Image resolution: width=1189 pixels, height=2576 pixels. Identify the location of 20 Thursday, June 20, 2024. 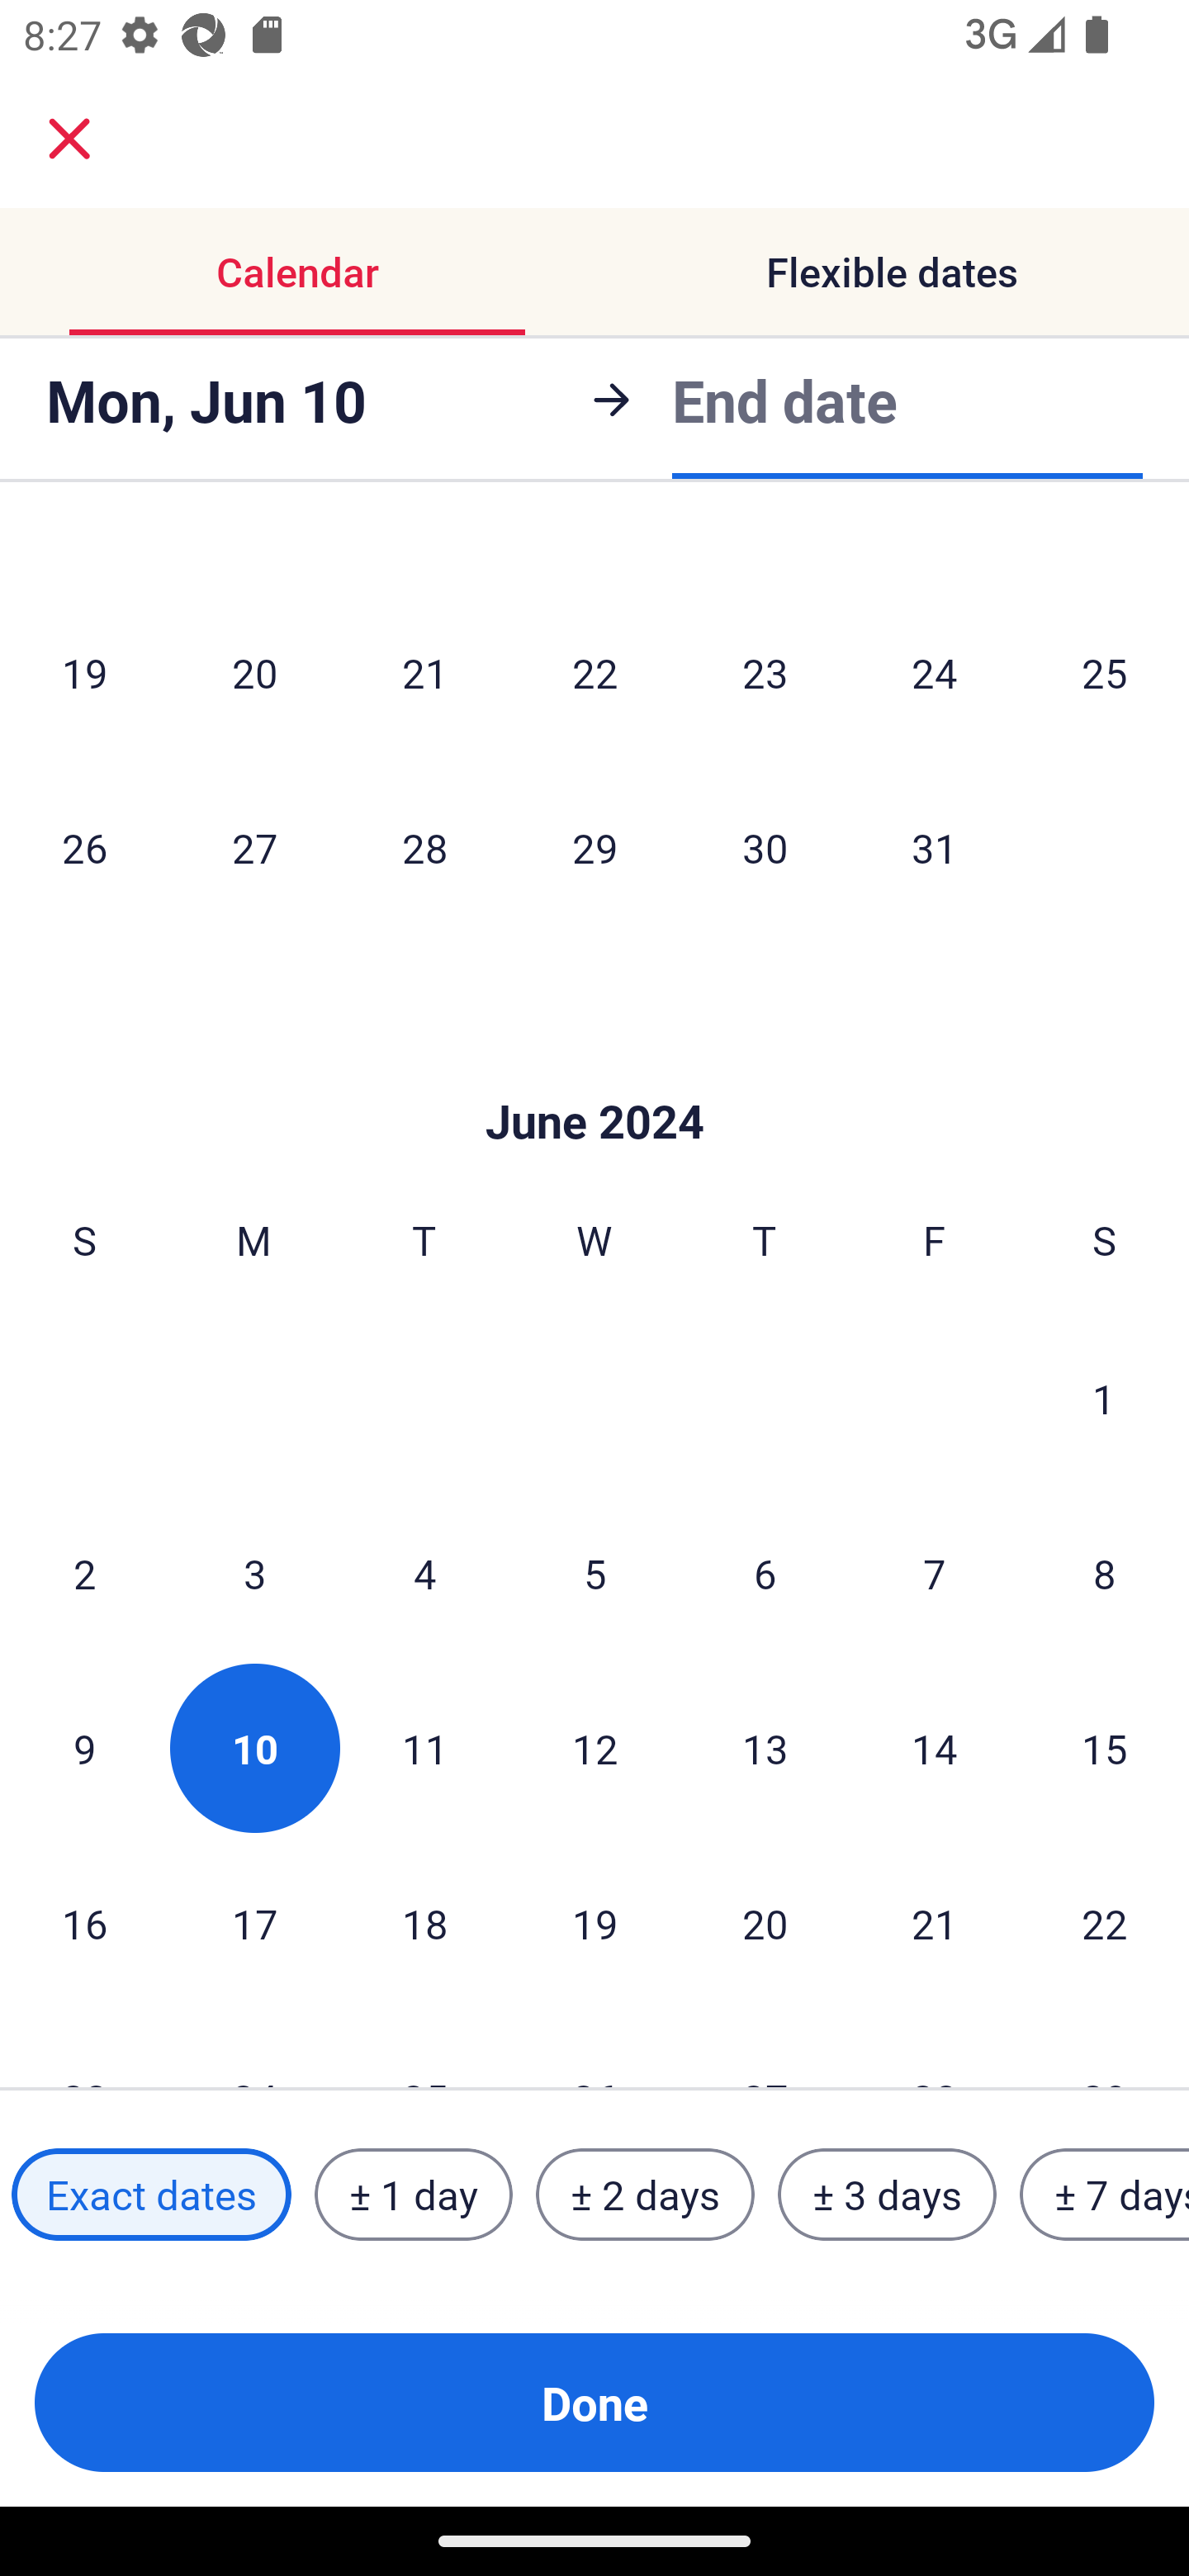
(765, 1922).